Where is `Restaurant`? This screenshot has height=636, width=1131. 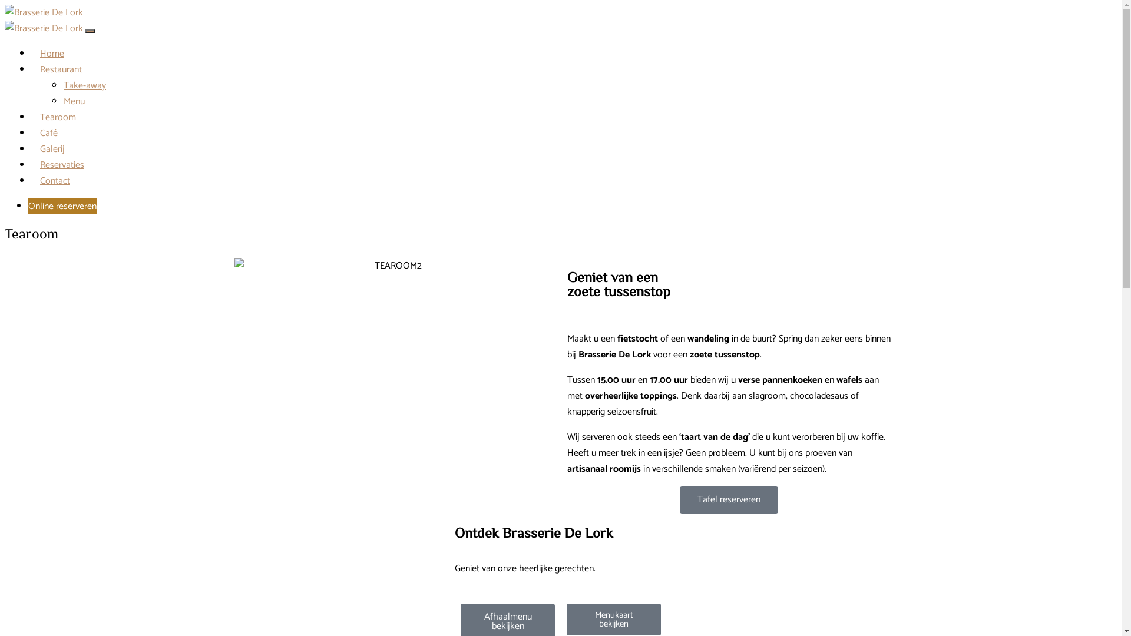
Restaurant is located at coordinates (61, 69).